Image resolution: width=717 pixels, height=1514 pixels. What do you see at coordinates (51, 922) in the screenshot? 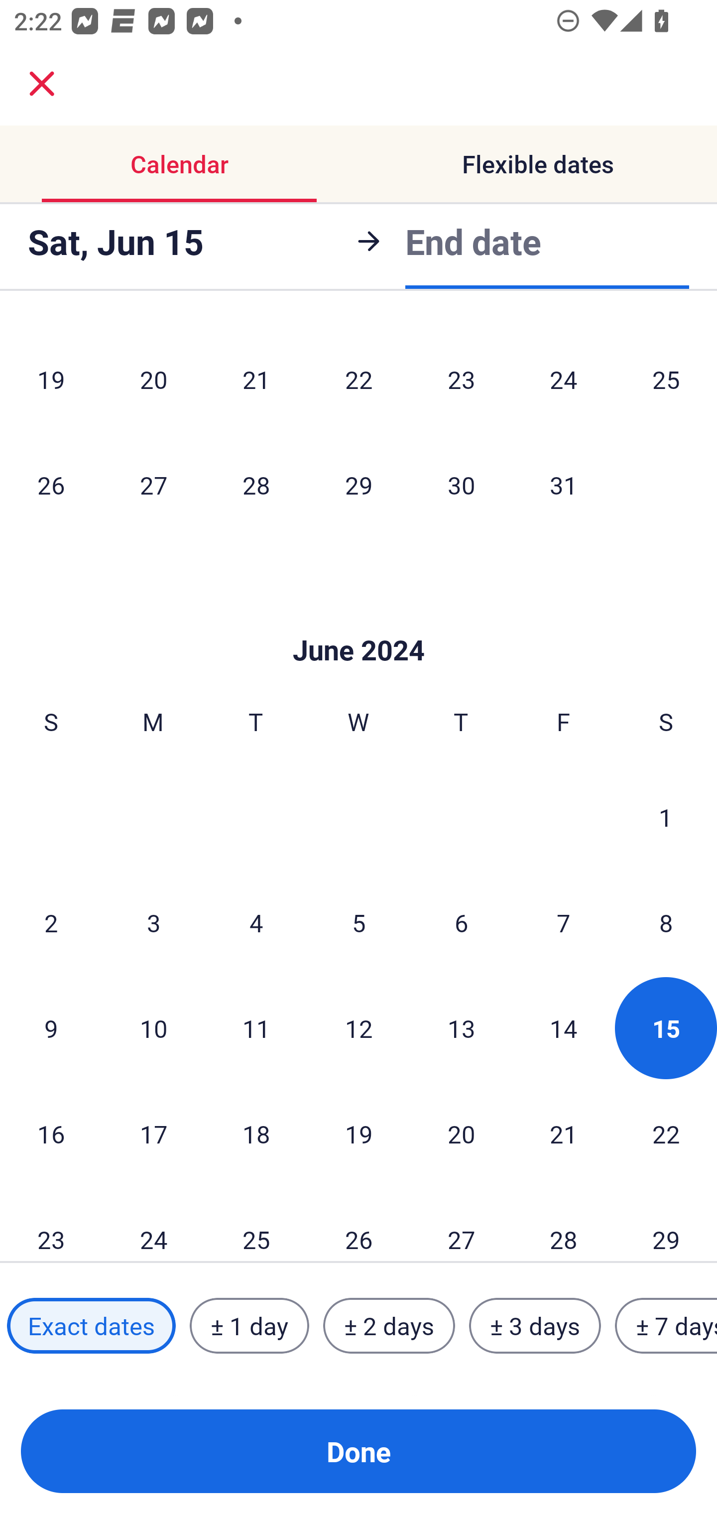
I see `2 Sunday, June 2, 2024` at bounding box center [51, 922].